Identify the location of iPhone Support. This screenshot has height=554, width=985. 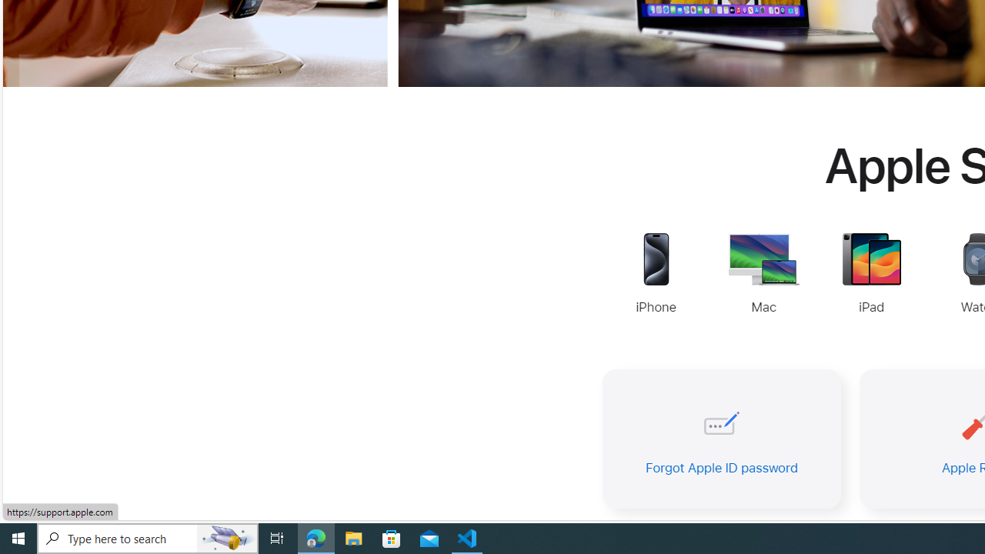
(656, 275).